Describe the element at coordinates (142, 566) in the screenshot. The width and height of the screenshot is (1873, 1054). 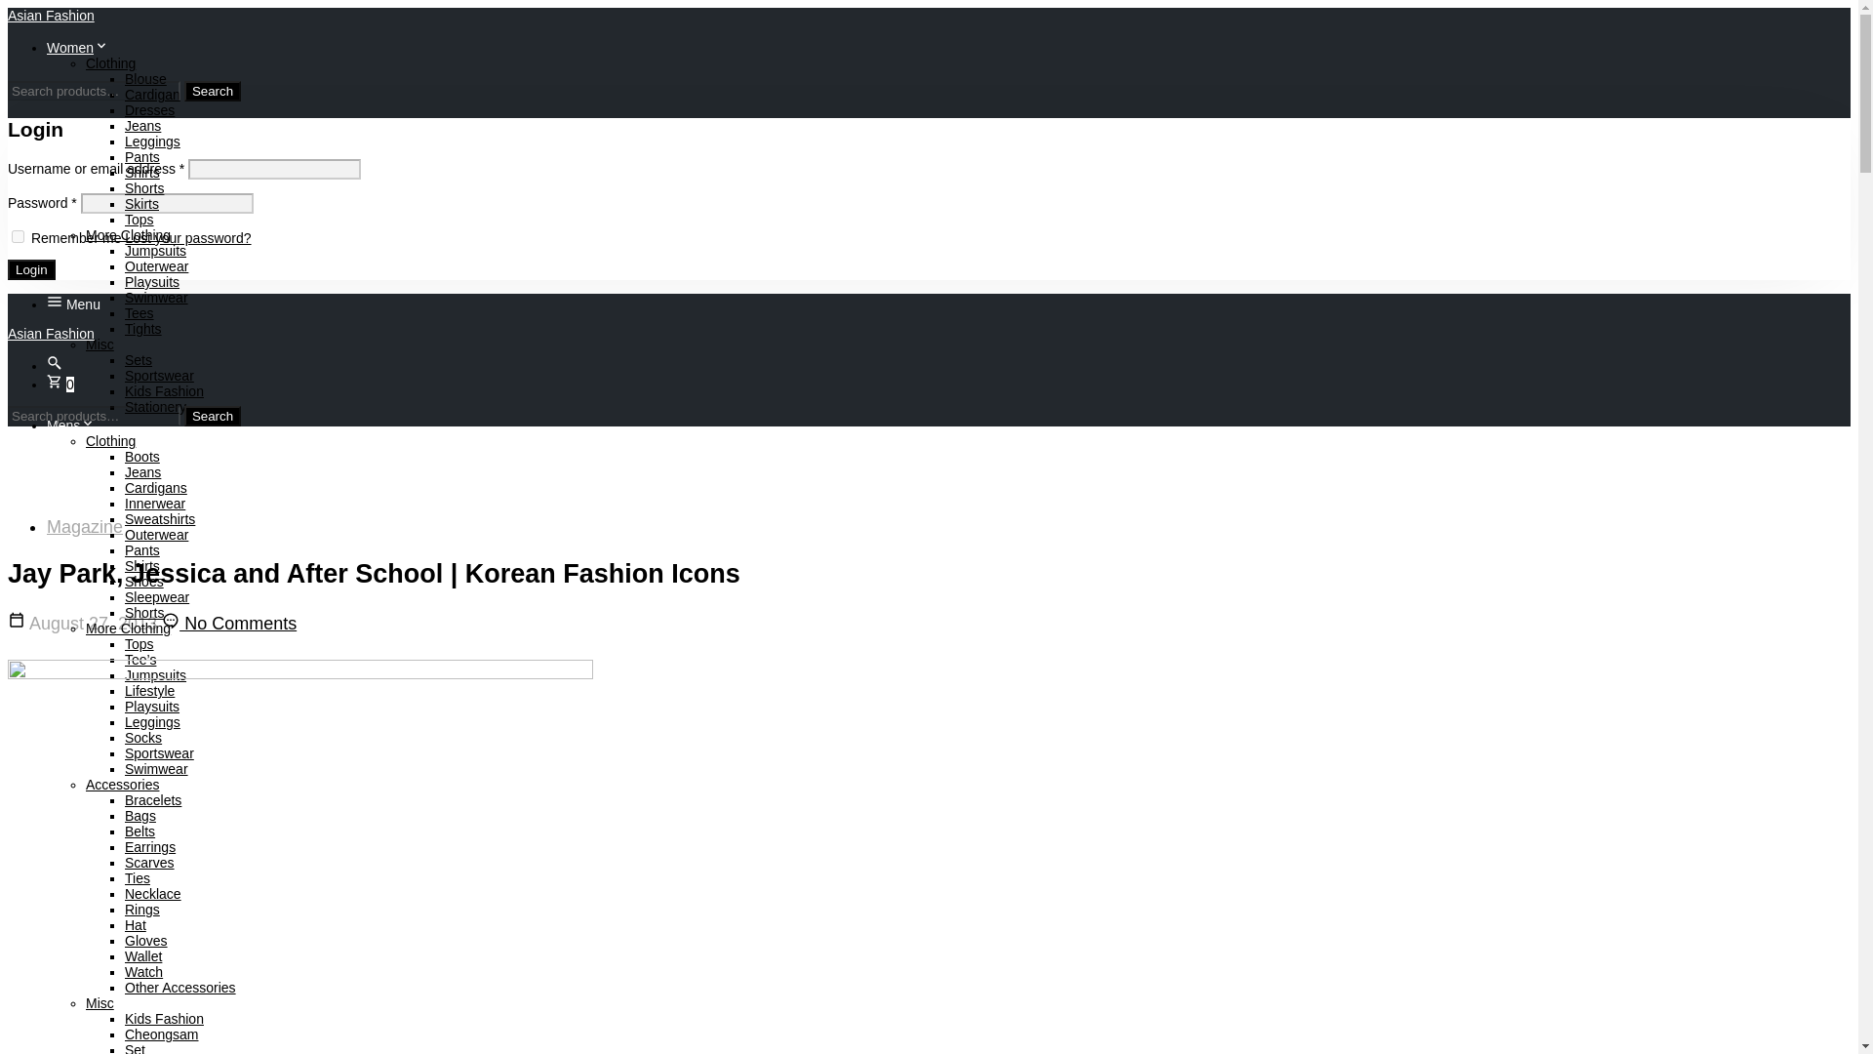
I see `Shirts` at that location.